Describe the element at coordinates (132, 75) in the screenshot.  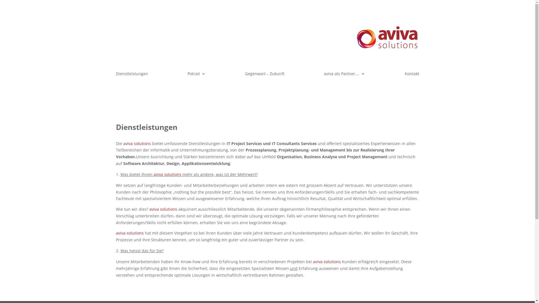
I see `Dienstleistungen` at that location.